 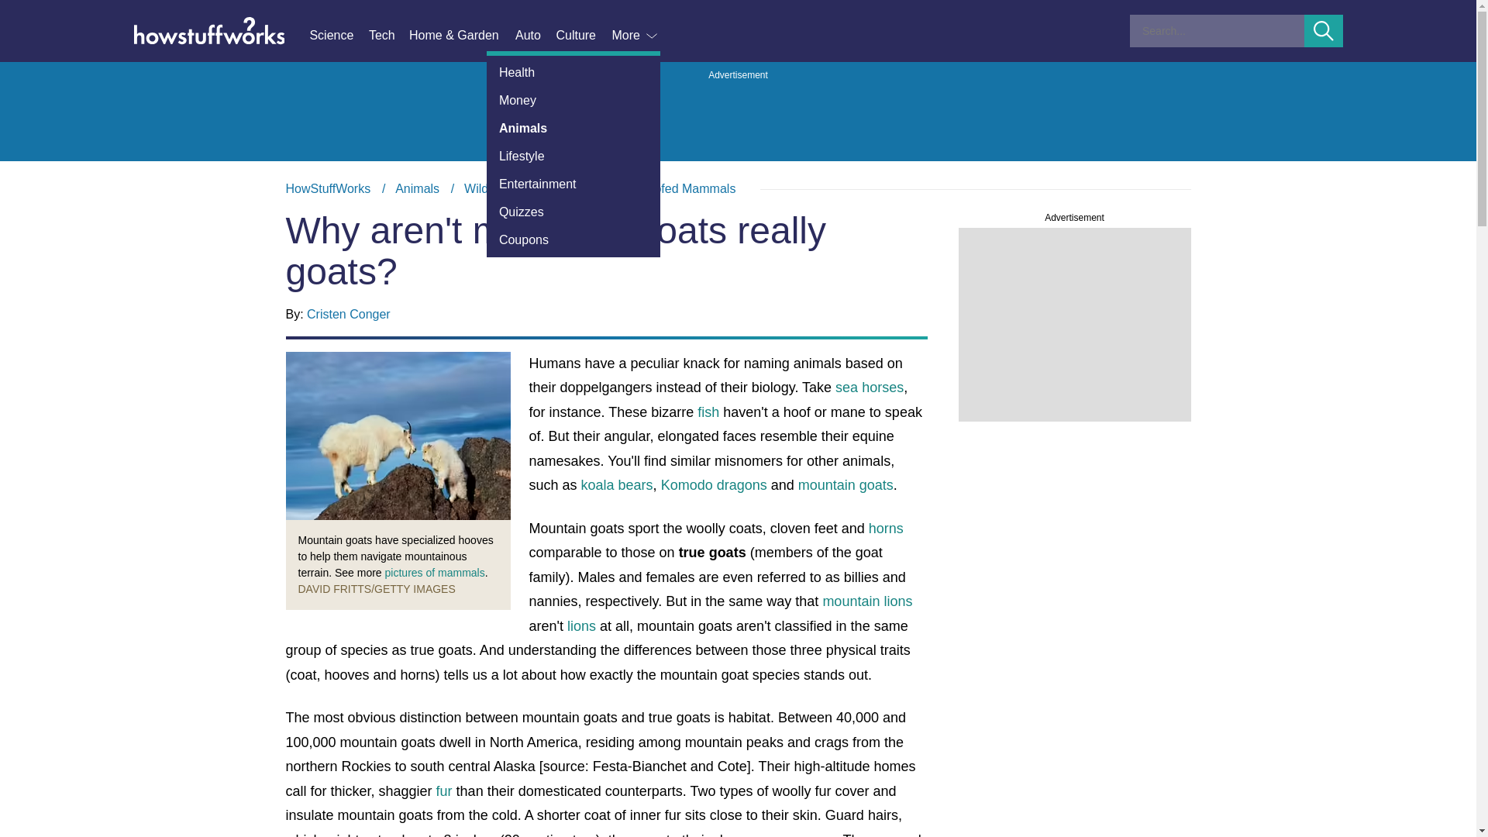 What do you see at coordinates (1324, 31) in the screenshot?
I see `Submit Search` at bounding box center [1324, 31].